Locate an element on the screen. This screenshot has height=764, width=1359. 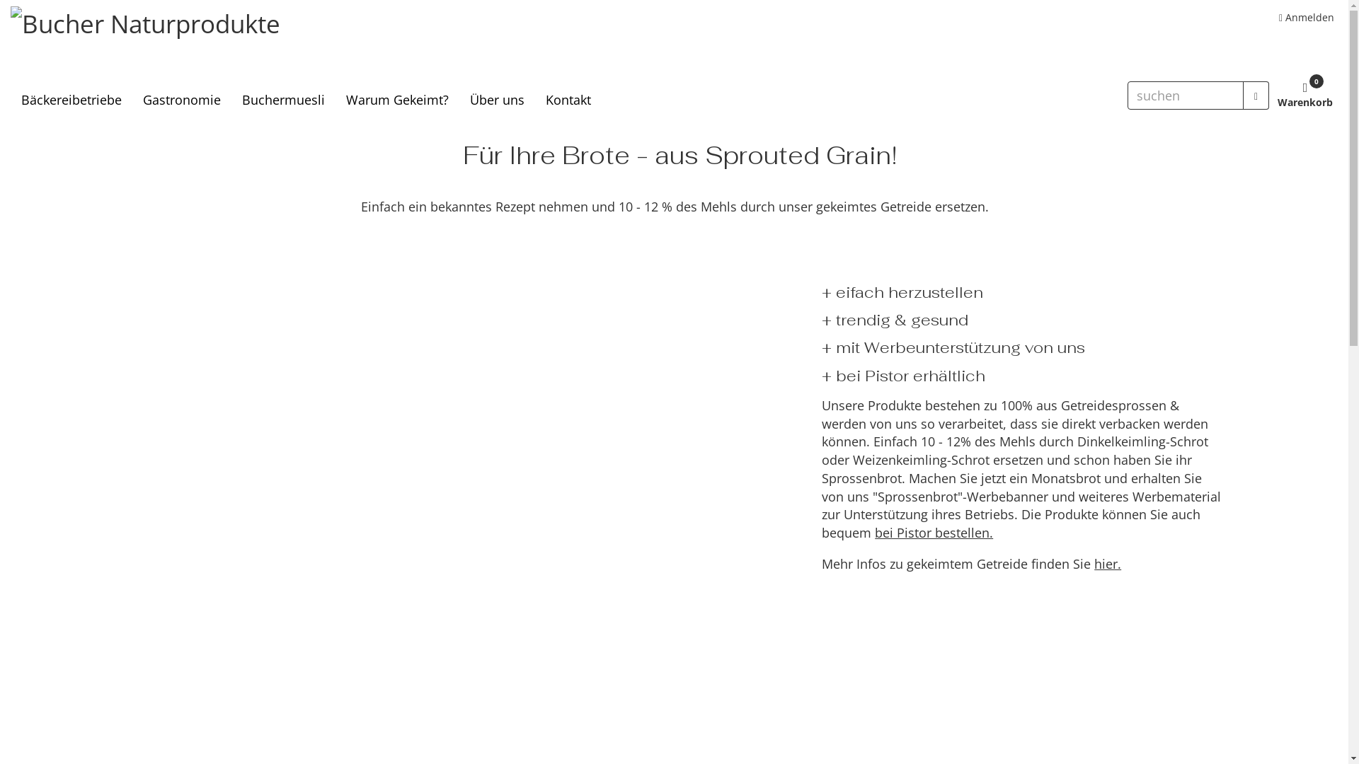
hier. is located at coordinates (1108, 564).